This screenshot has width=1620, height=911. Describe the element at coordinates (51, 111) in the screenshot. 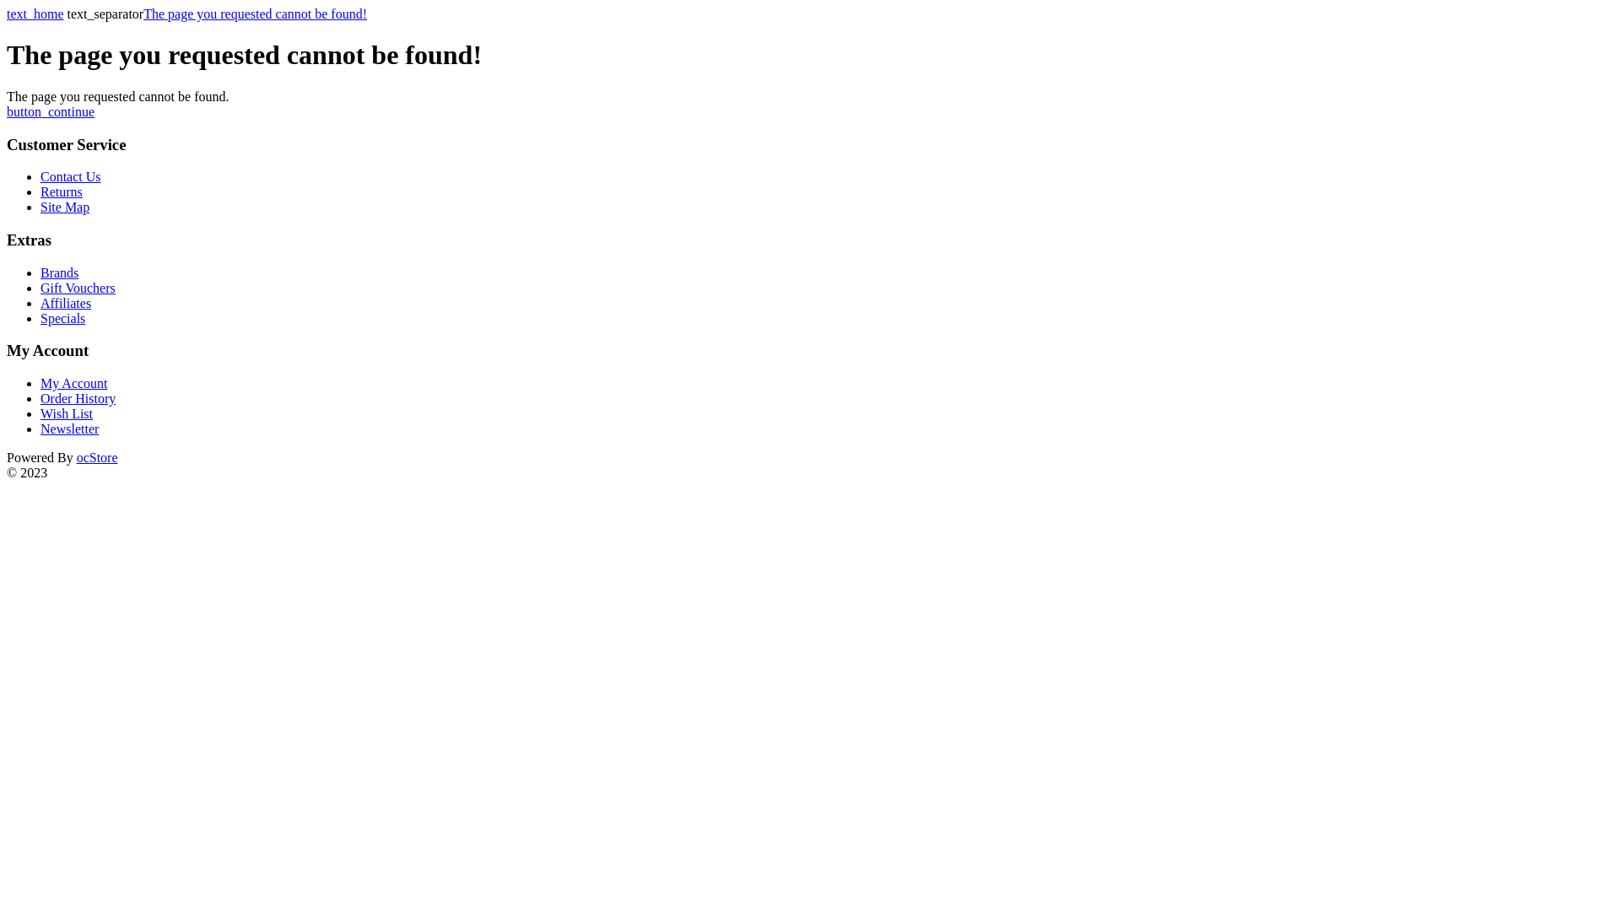

I see `button_continue` at that location.